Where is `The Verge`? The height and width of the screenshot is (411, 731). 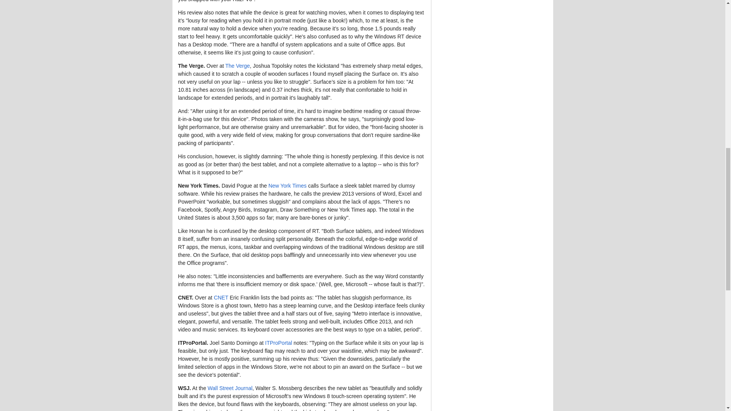
The Verge is located at coordinates (238, 66).